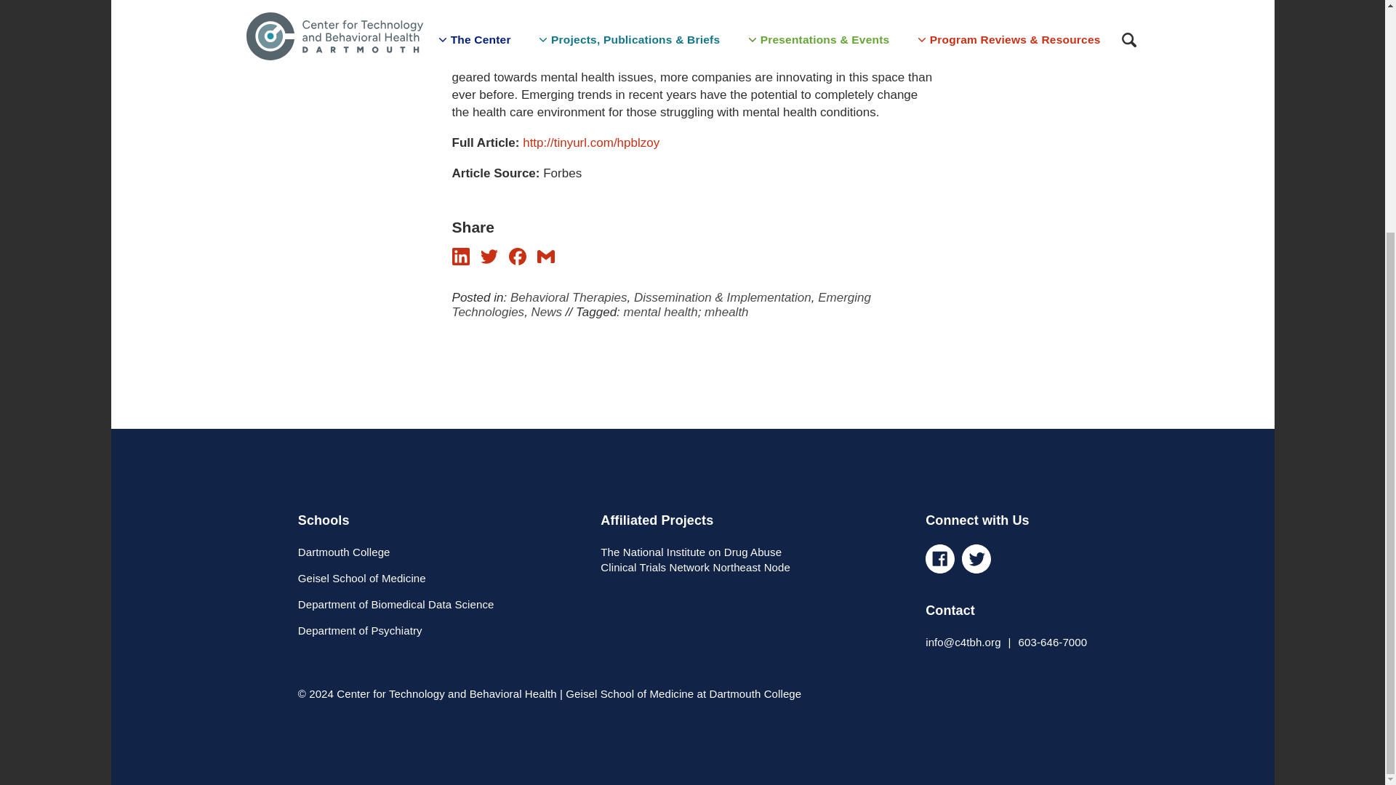 The width and height of the screenshot is (1396, 785). Describe the element at coordinates (489, 261) in the screenshot. I see `Twitter` at that location.